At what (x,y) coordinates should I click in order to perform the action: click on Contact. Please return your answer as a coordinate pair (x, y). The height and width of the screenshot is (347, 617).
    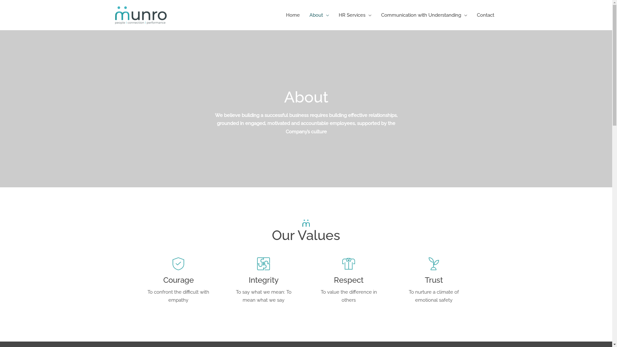
    Looking at the image, I should click on (485, 15).